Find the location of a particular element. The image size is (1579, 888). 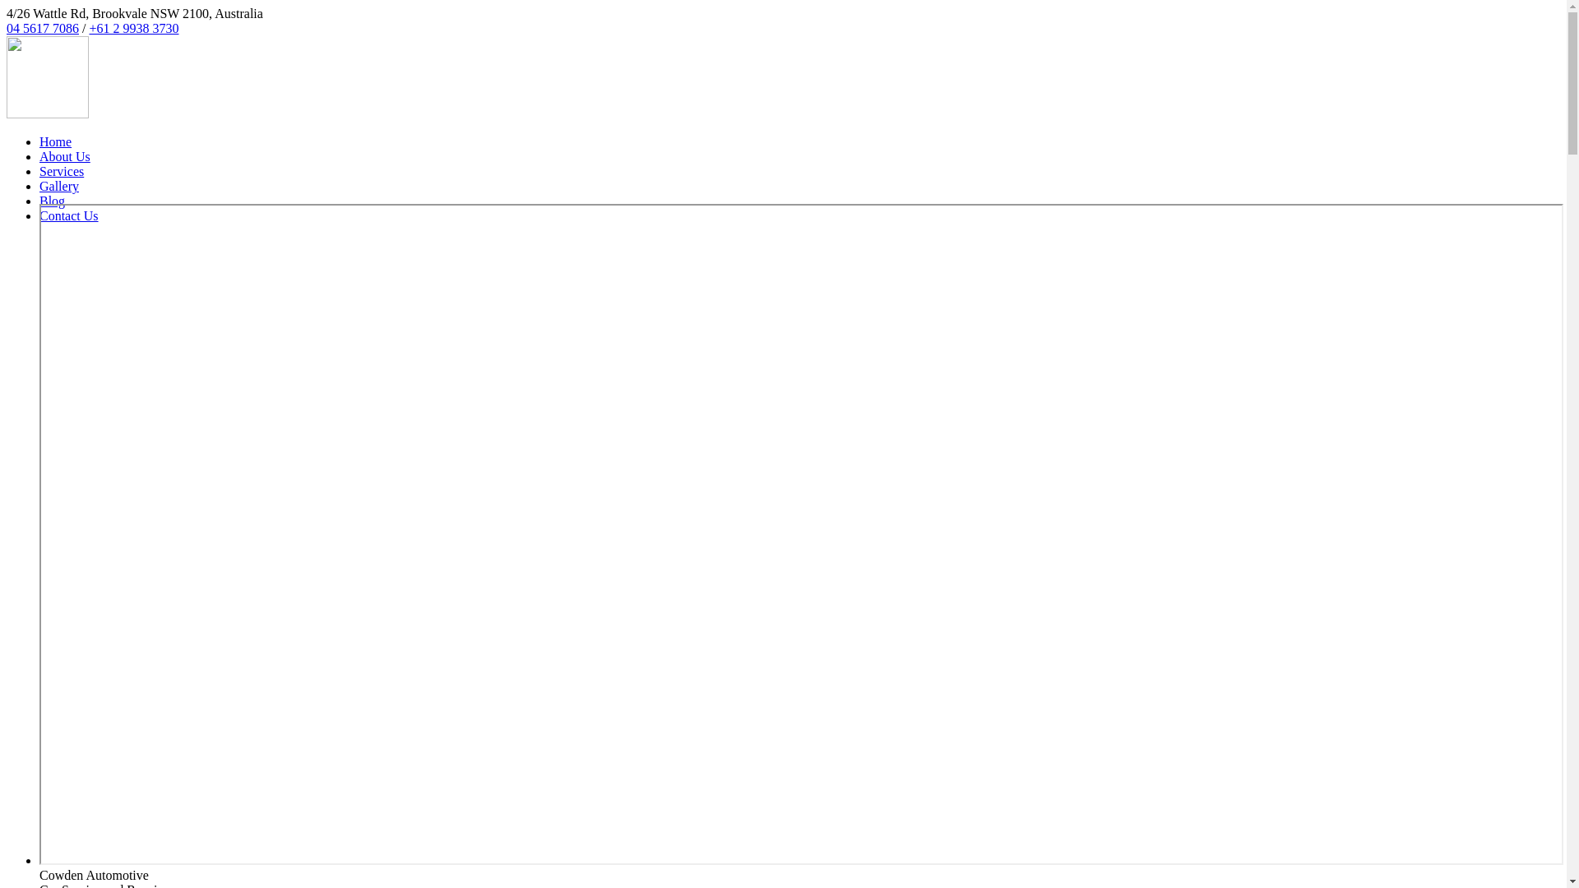

About Us is located at coordinates (65, 156).